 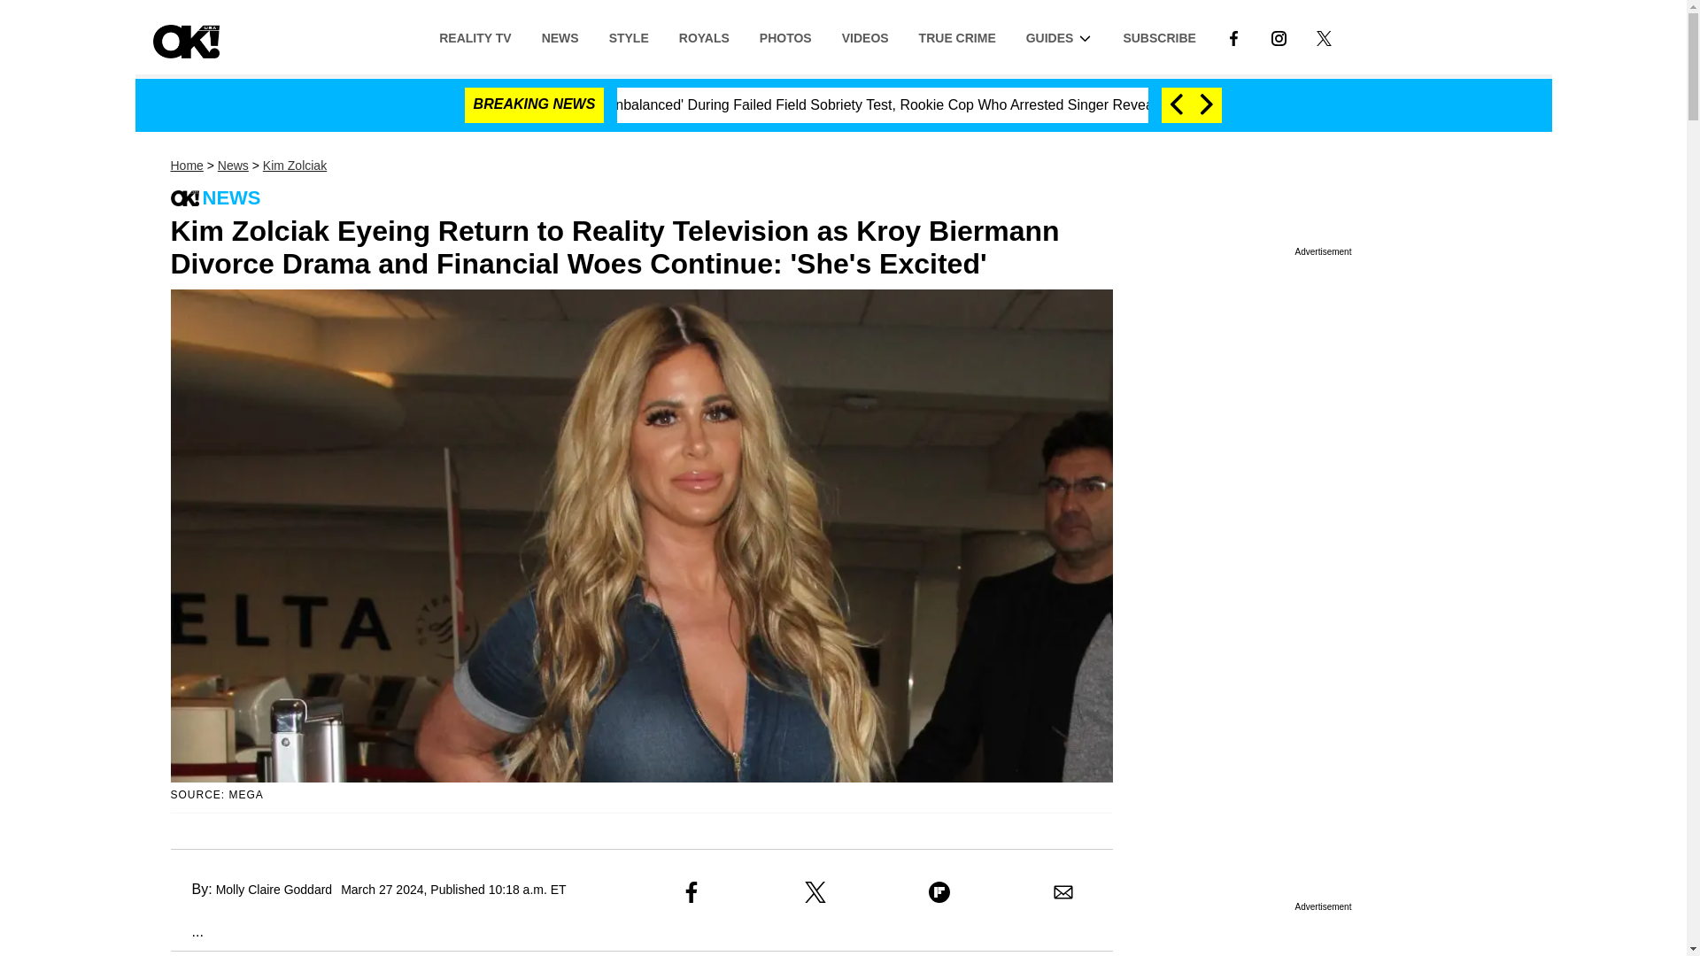 What do you see at coordinates (1279, 37) in the screenshot?
I see `LINK TO INSTAGRAM` at bounding box center [1279, 37].